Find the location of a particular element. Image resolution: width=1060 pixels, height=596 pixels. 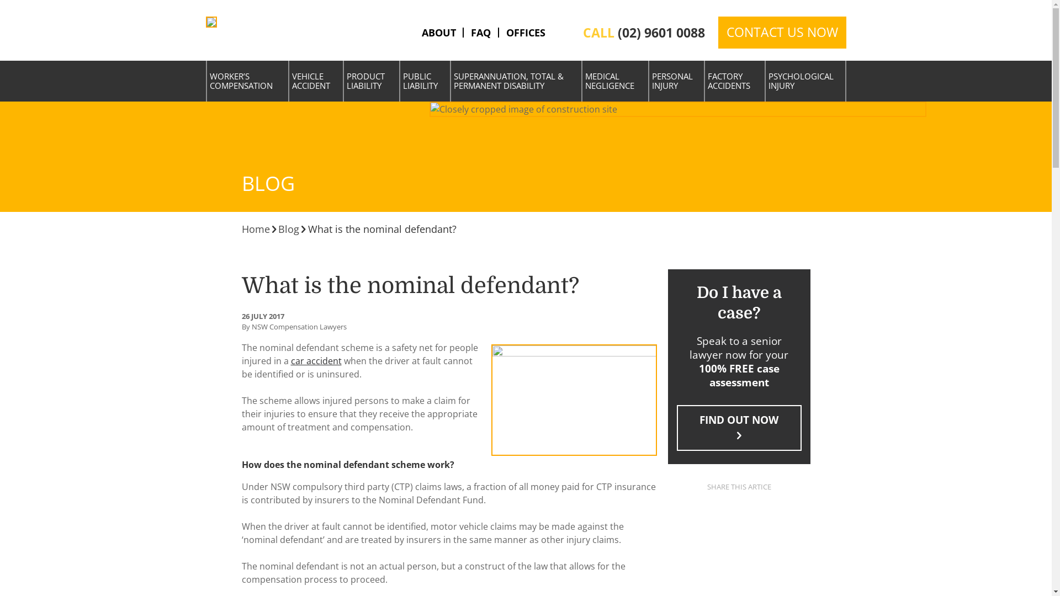

Home is located at coordinates (256, 230).